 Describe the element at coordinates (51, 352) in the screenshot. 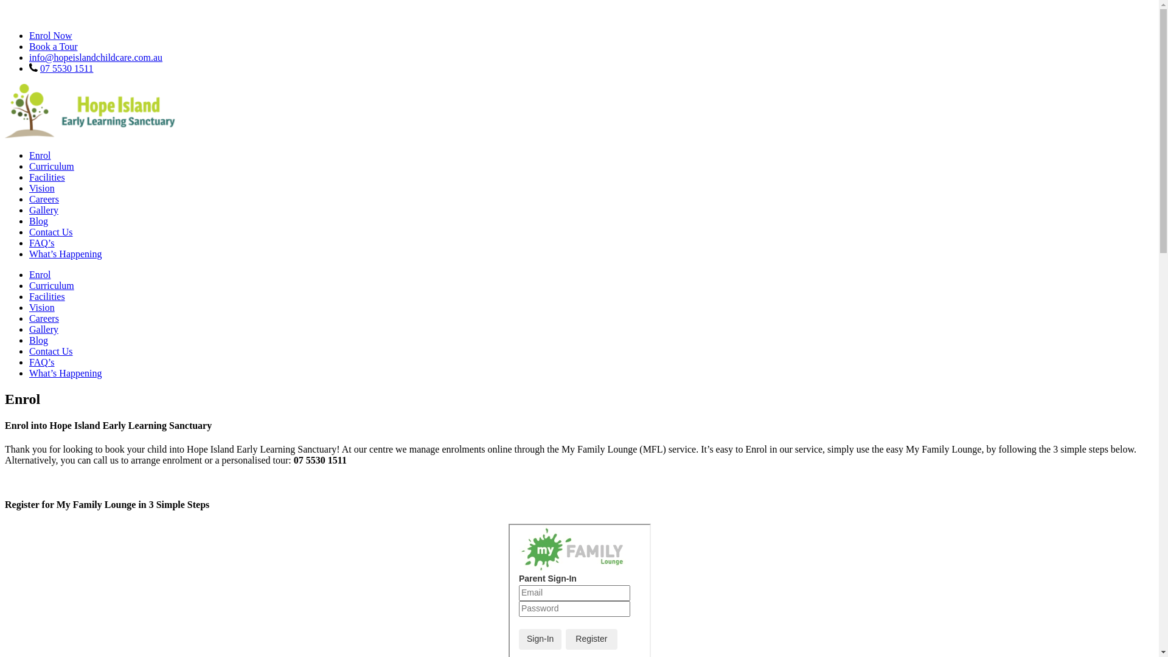

I see `Contact Us` at that location.